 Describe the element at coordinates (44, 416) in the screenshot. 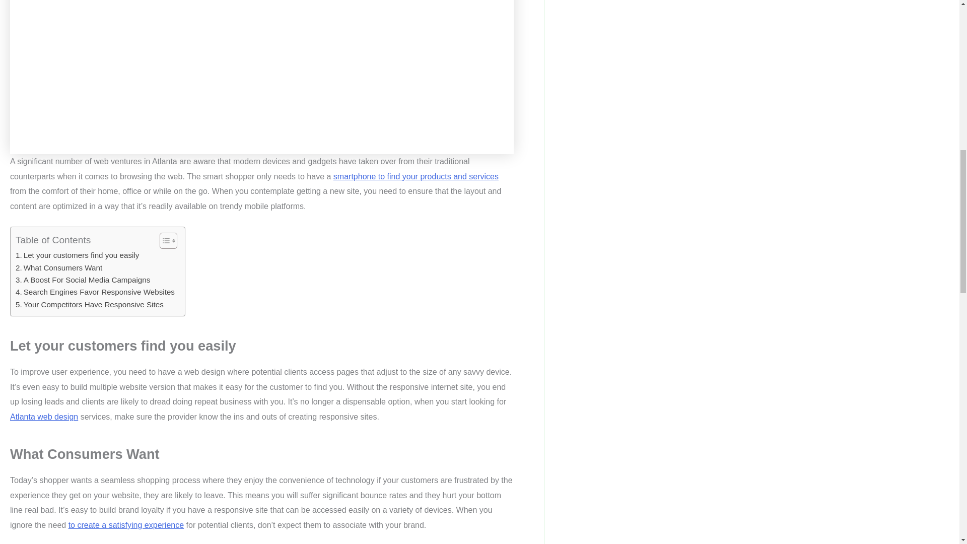

I see `Atlanta web design` at that location.